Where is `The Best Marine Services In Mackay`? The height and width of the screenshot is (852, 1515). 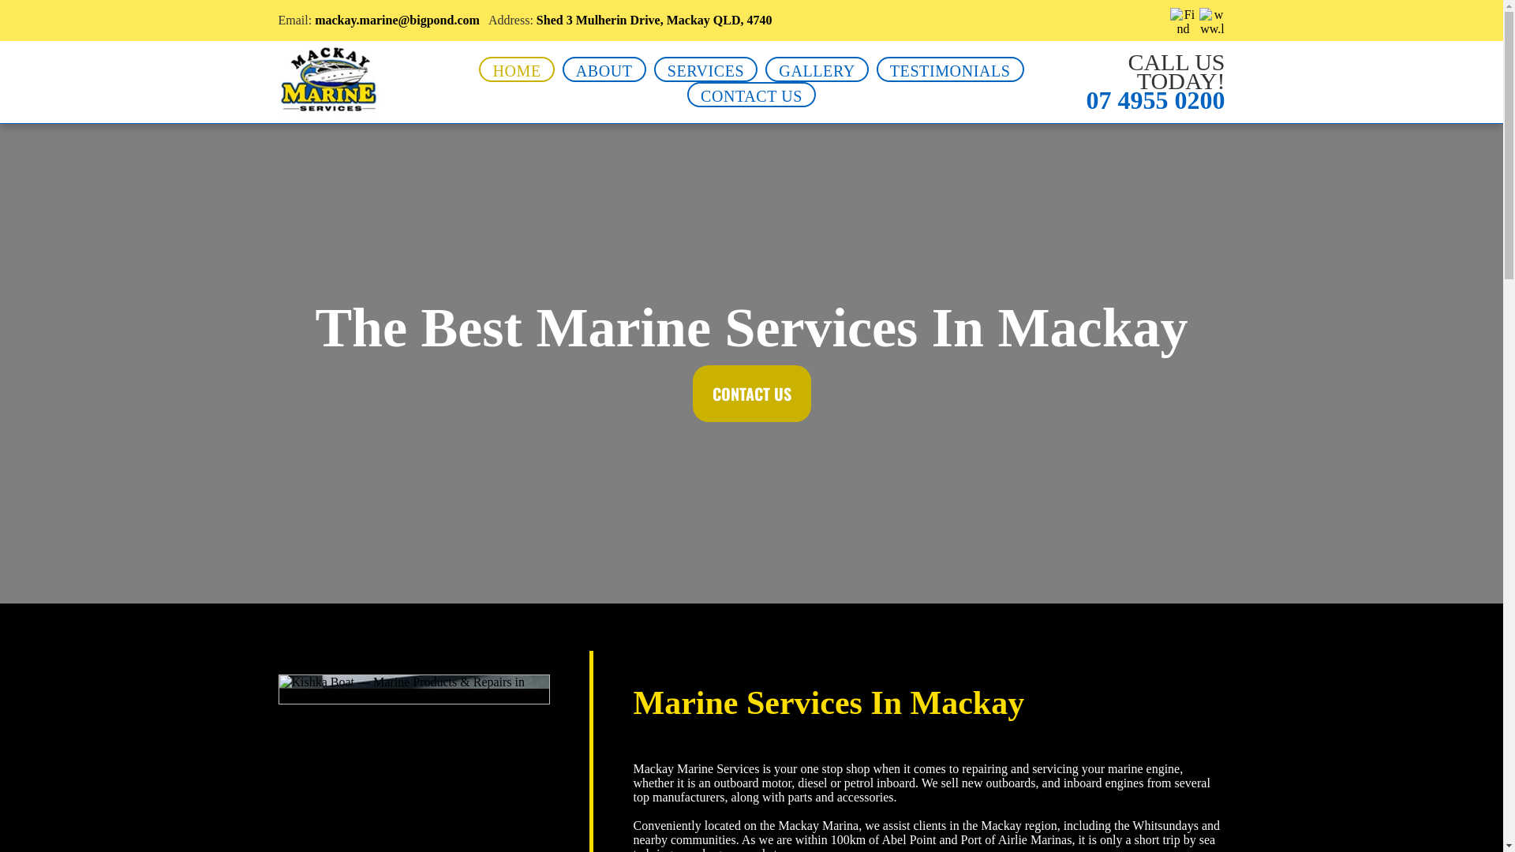
The Best Marine Services In Mackay is located at coordinates (329, 80).